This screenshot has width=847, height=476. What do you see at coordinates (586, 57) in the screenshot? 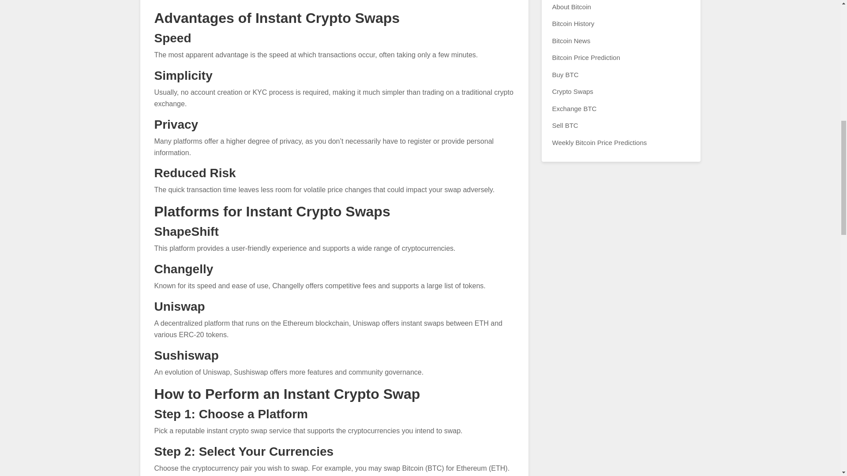
I see `Bitcoin Price Prediction` at bounding box center [586, 57].